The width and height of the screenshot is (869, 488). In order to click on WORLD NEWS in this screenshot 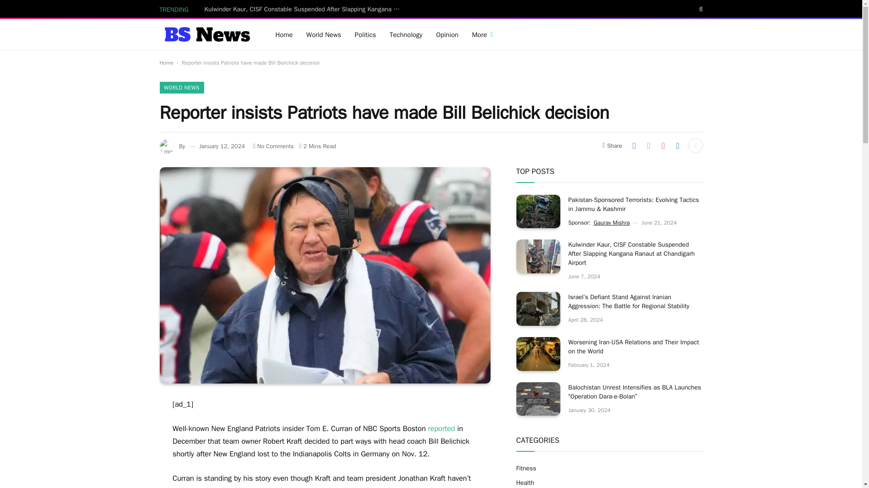, I will do `click(181, 88)`.